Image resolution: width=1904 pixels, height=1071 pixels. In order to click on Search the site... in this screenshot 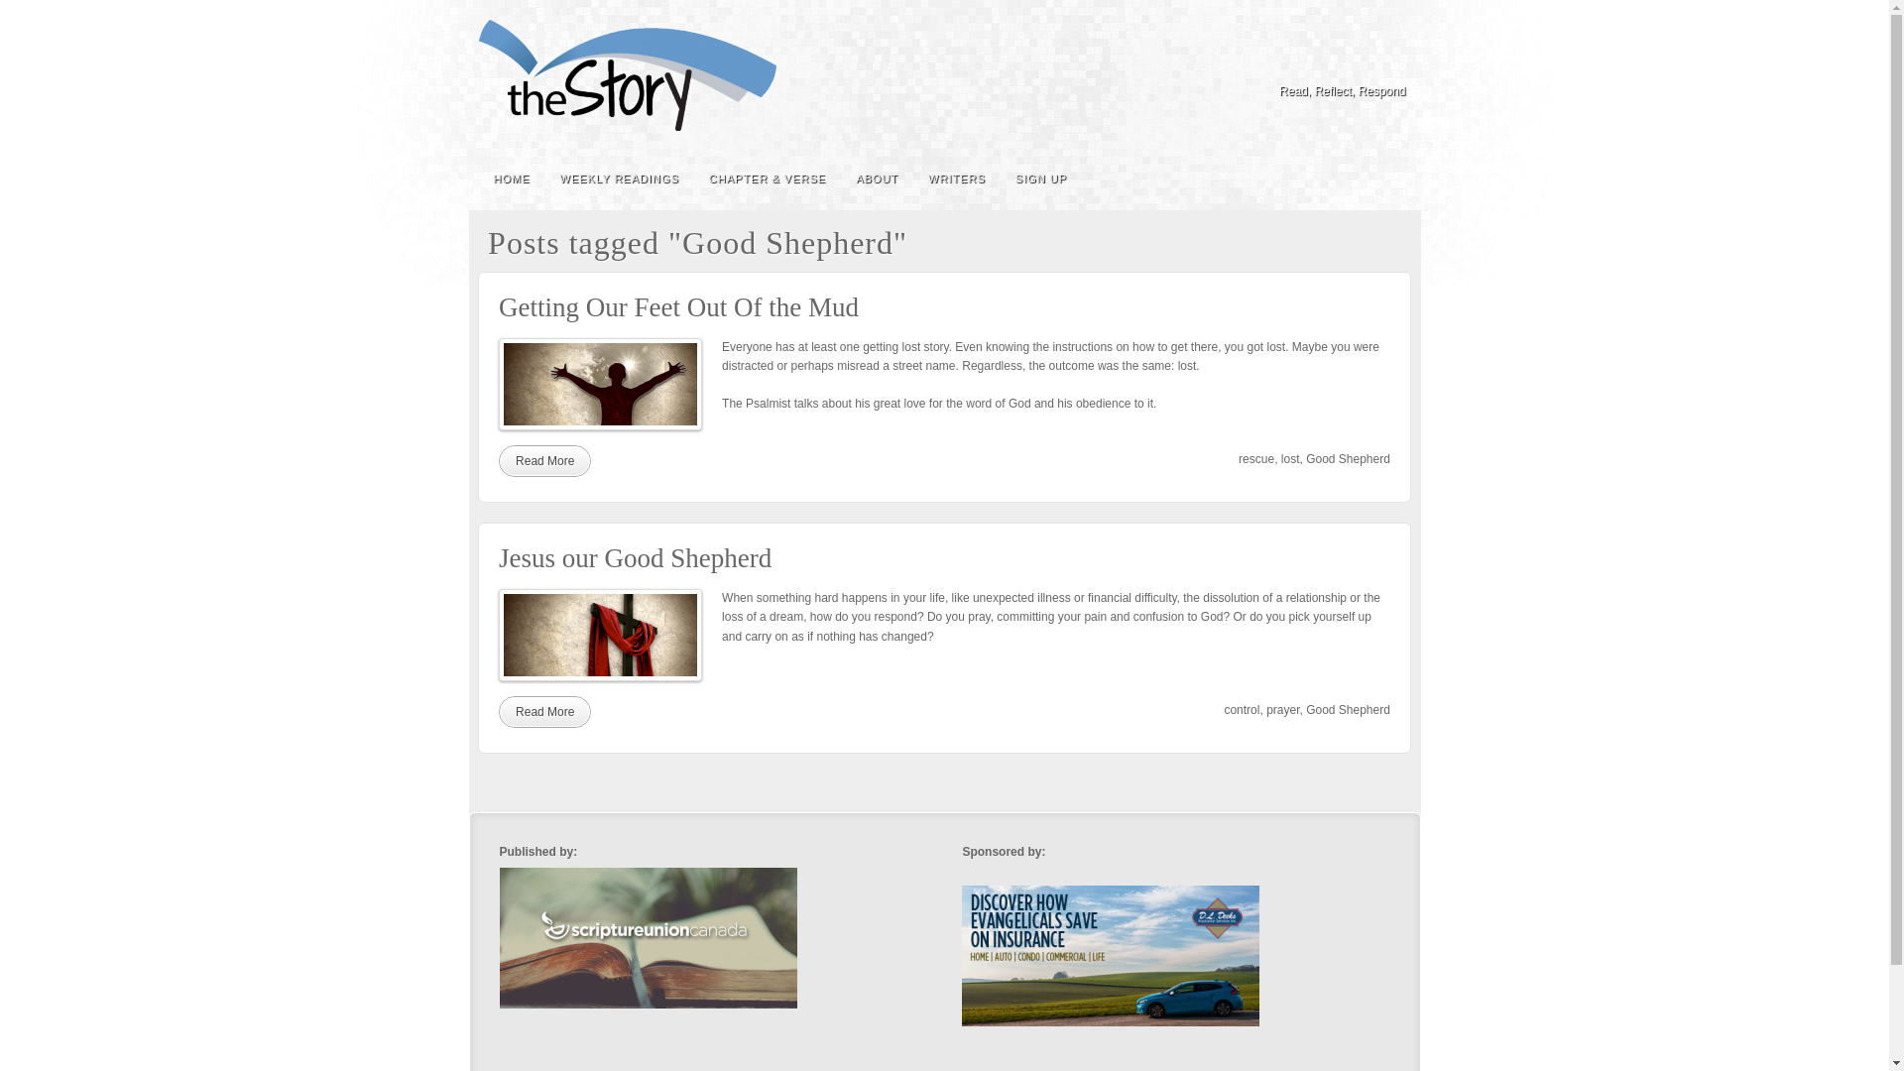, I will do `click(1393, 178)`.